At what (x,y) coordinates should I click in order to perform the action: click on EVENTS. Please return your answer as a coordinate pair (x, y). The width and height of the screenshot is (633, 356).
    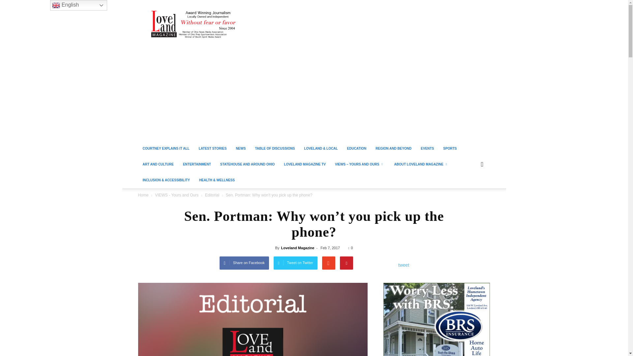
    Looking at the image, I should click on (427, 148).